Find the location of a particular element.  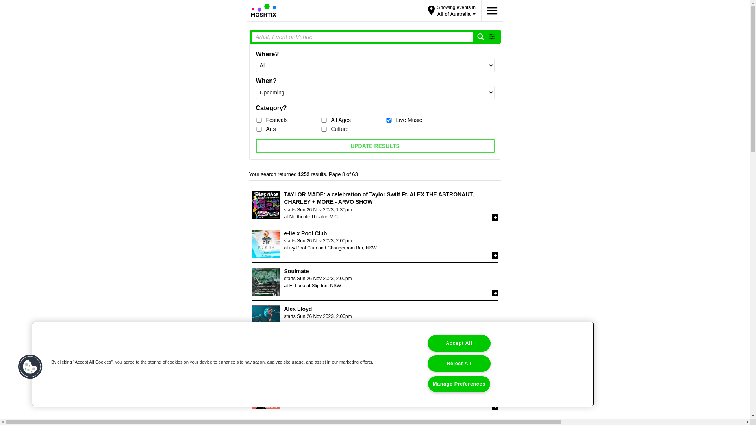

Accept All is located at coordinates (459, 343).